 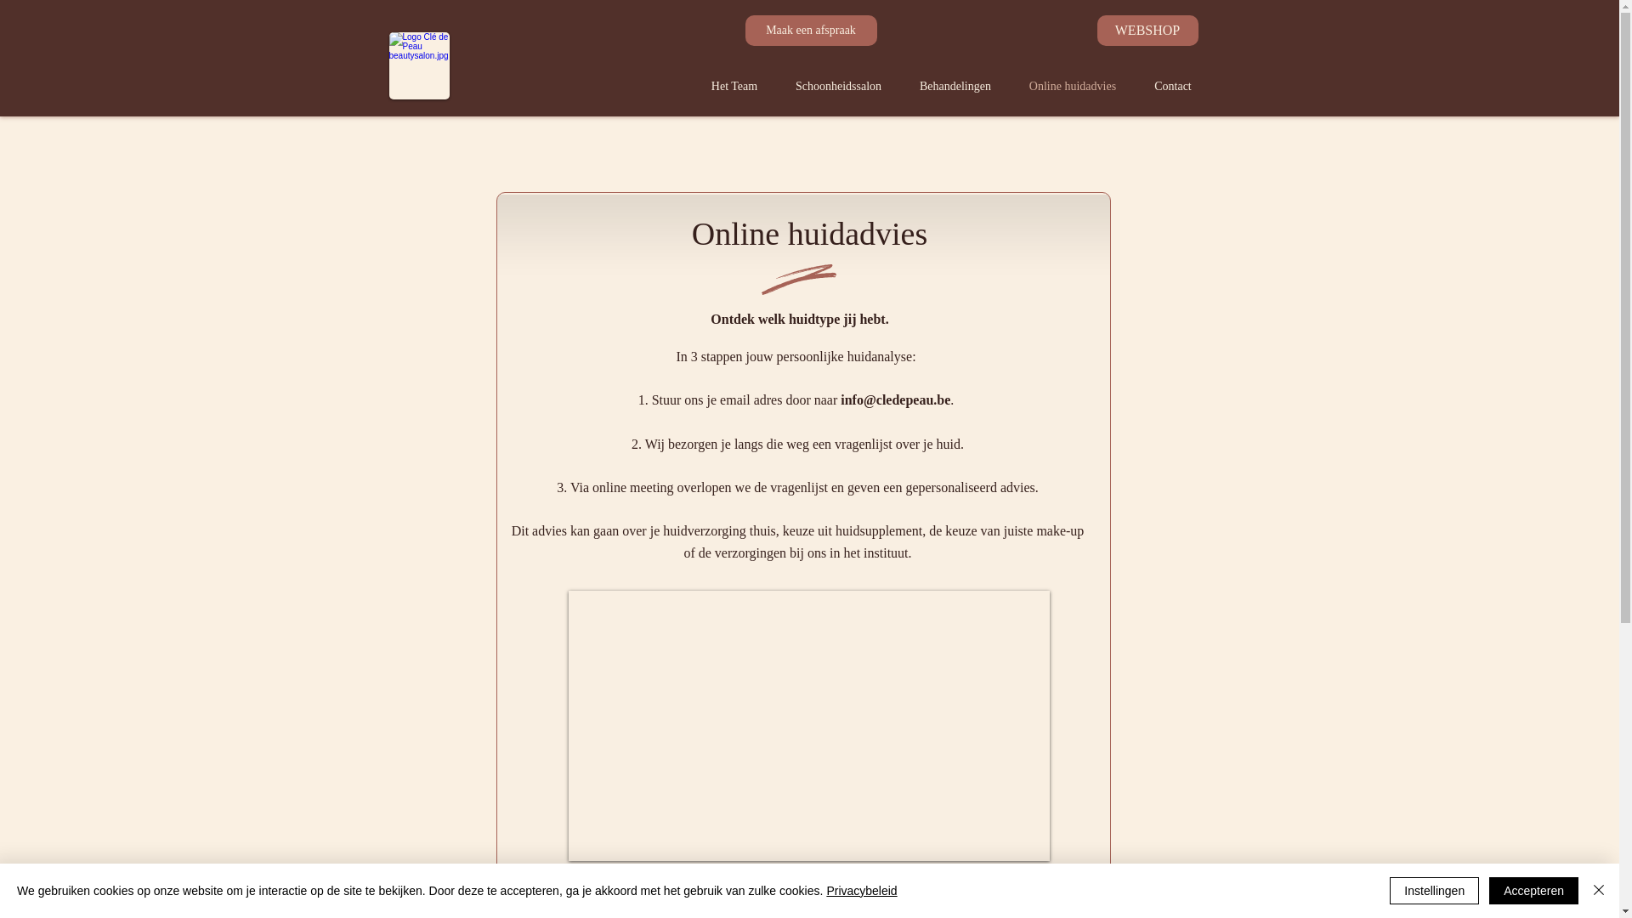 What do you see at coordinates (1147, 31) in the screenshot?
I see `WEBSHOP` at bounding box center [1147, 31].